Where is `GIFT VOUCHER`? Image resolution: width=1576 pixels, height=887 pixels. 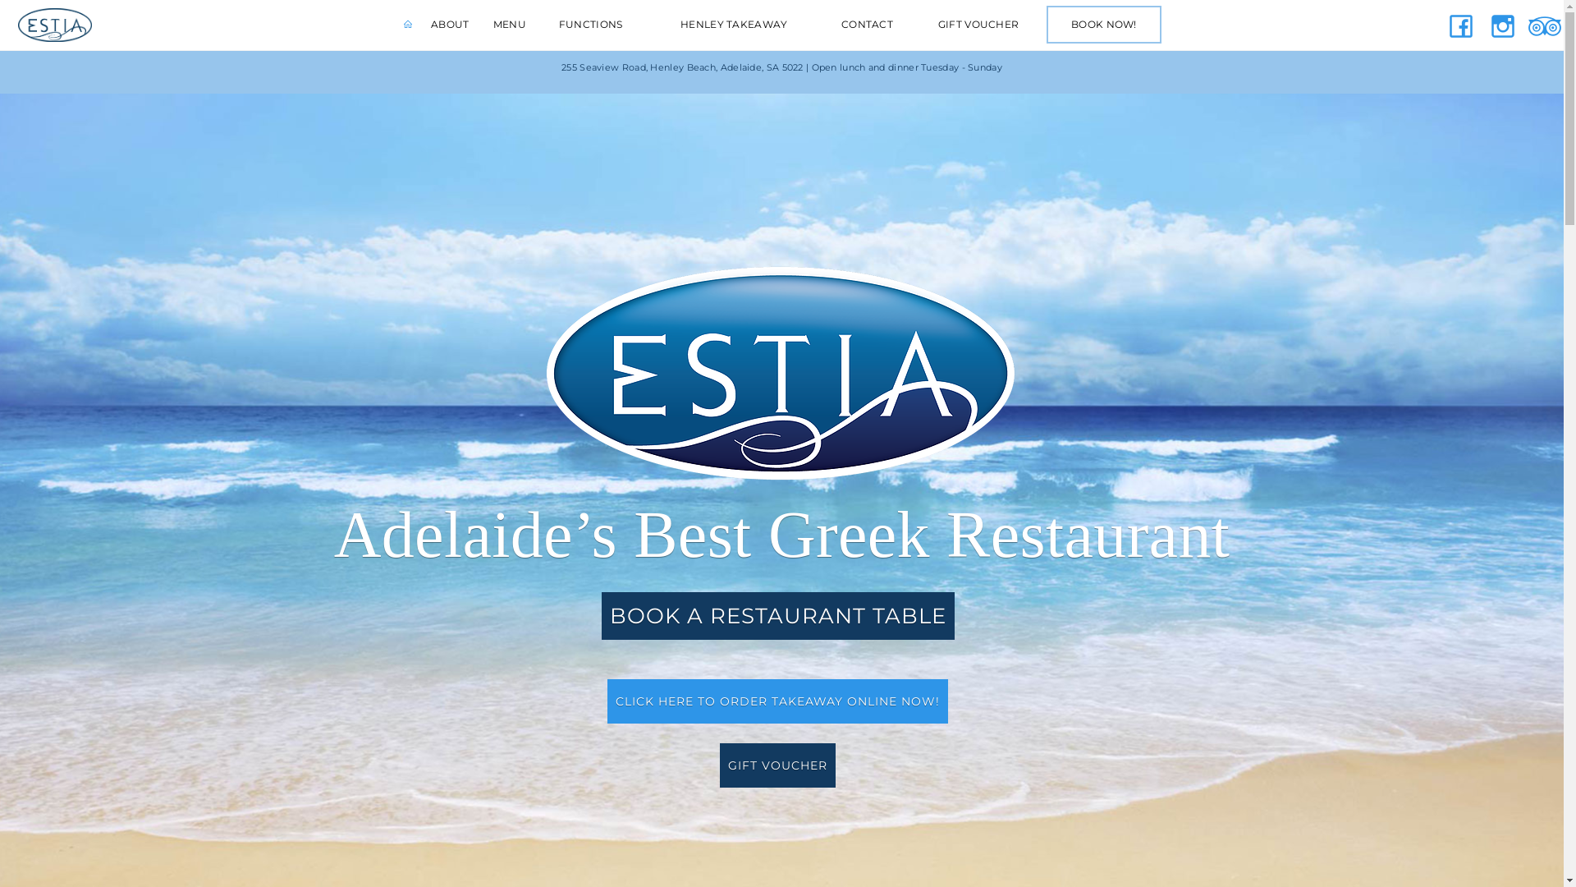
GIFT VOUCHER is located at coordinates (777, 765).